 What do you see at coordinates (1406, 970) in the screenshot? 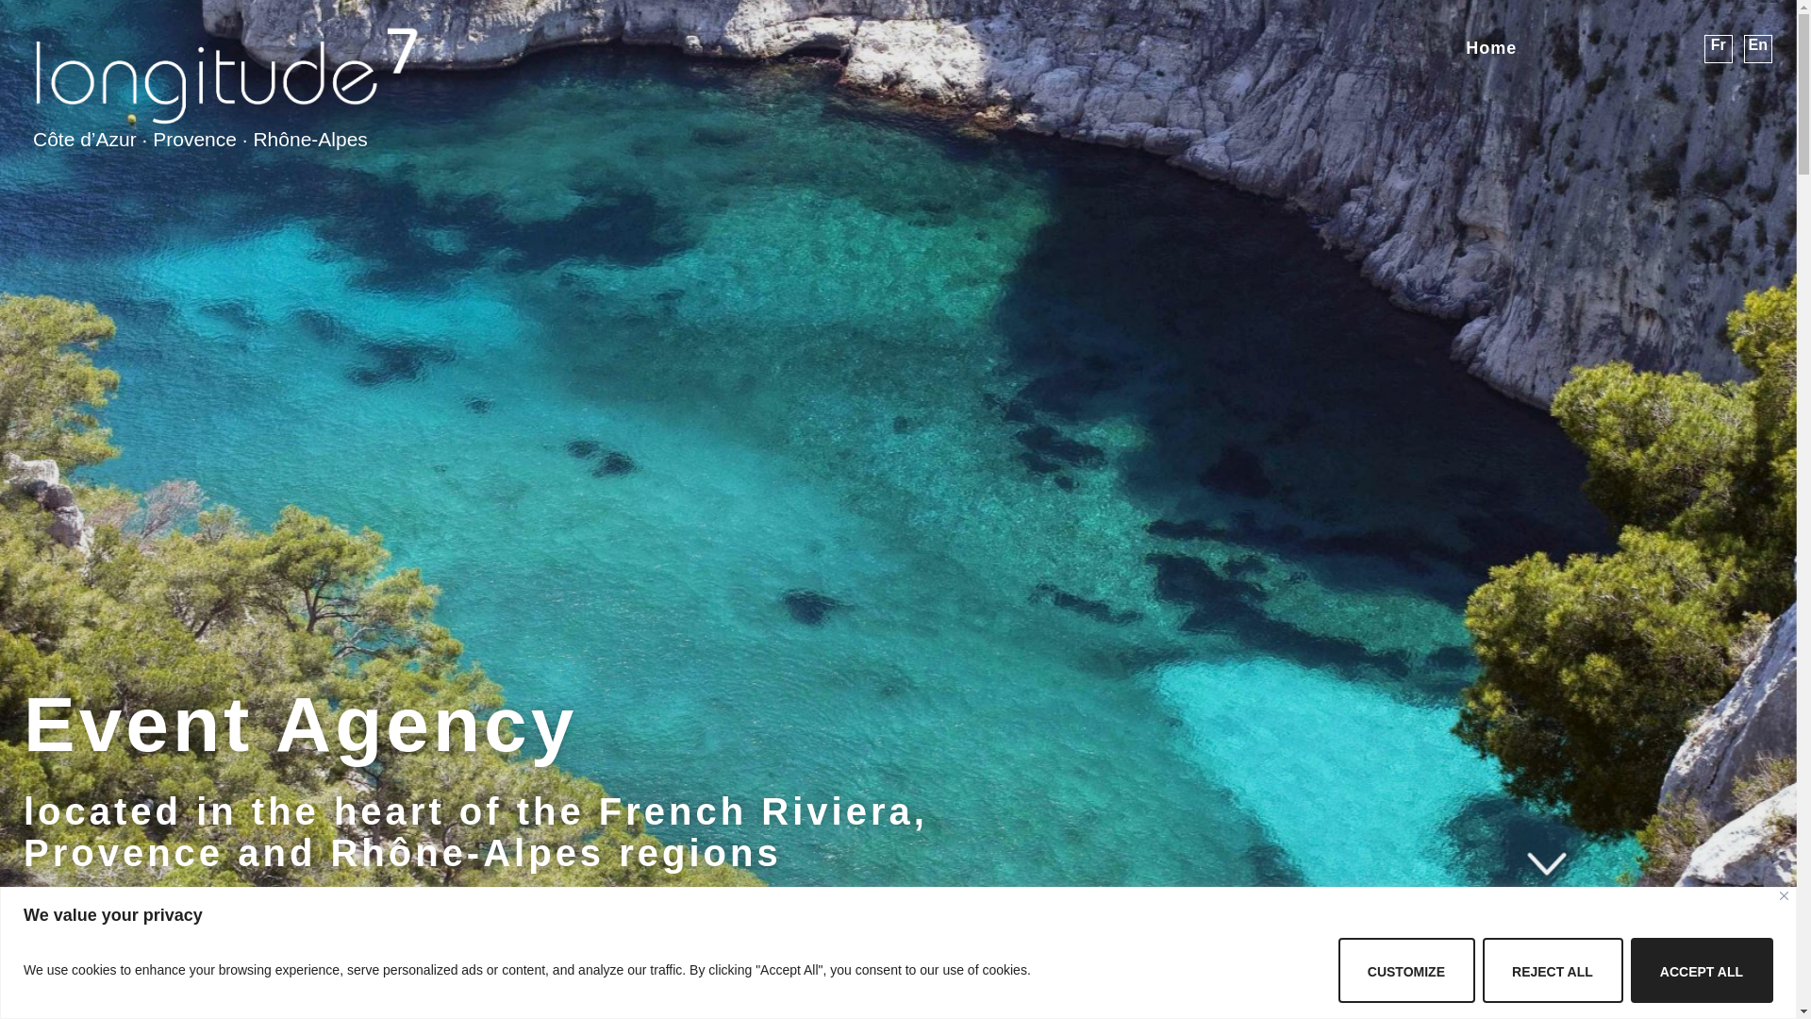
I see `CUSTOMIZE` at bounding box center [1406, 970].